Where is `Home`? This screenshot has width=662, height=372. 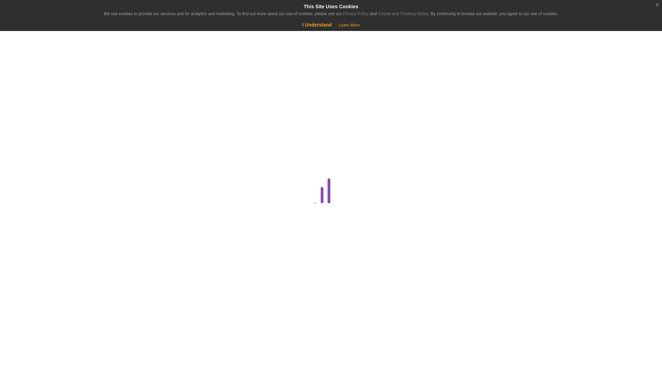 Home is located at coordinates (43, 63).